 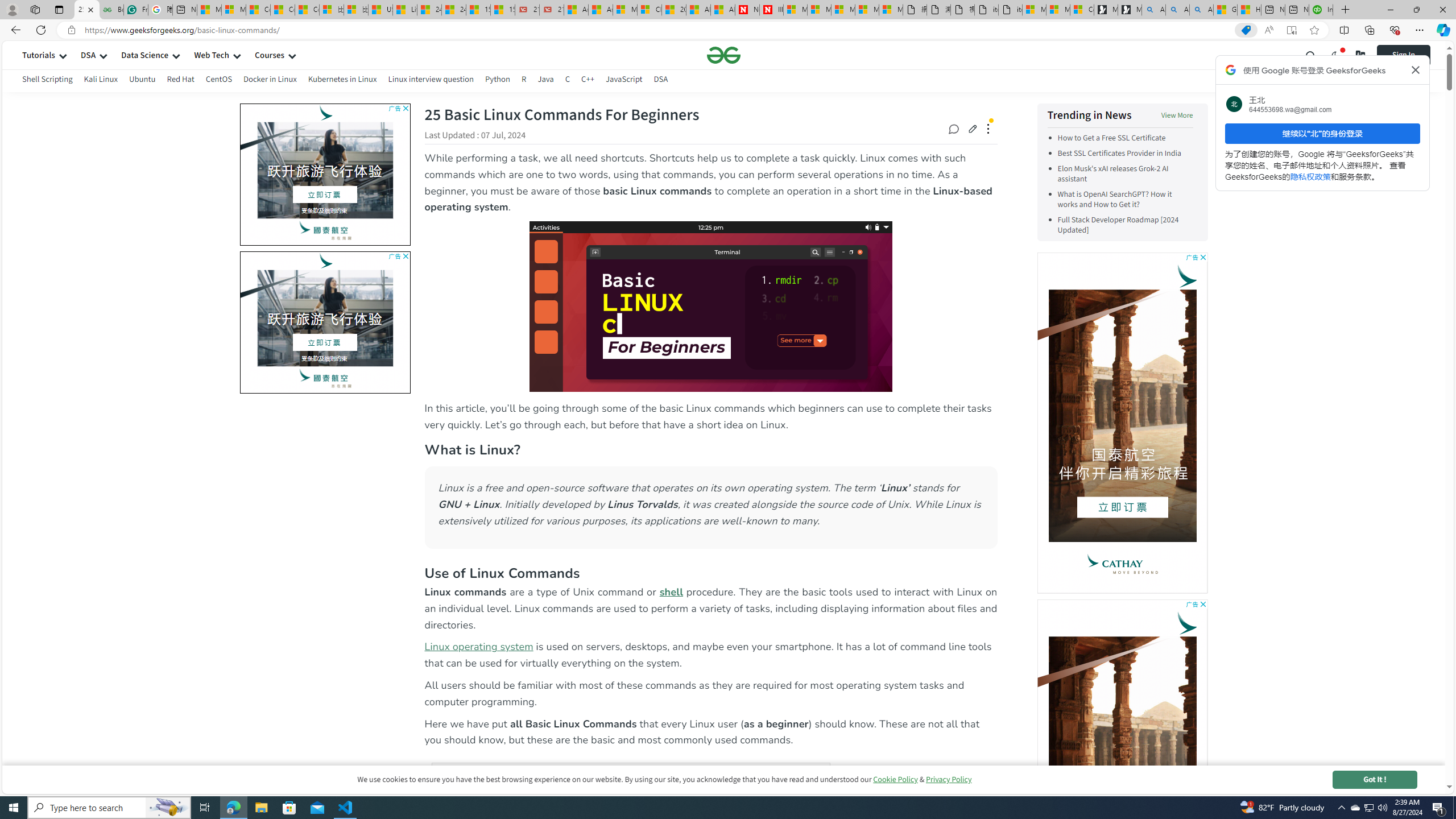 I want to click on Best SSL Certificates Provider in India, so click(x=1125, y=154).